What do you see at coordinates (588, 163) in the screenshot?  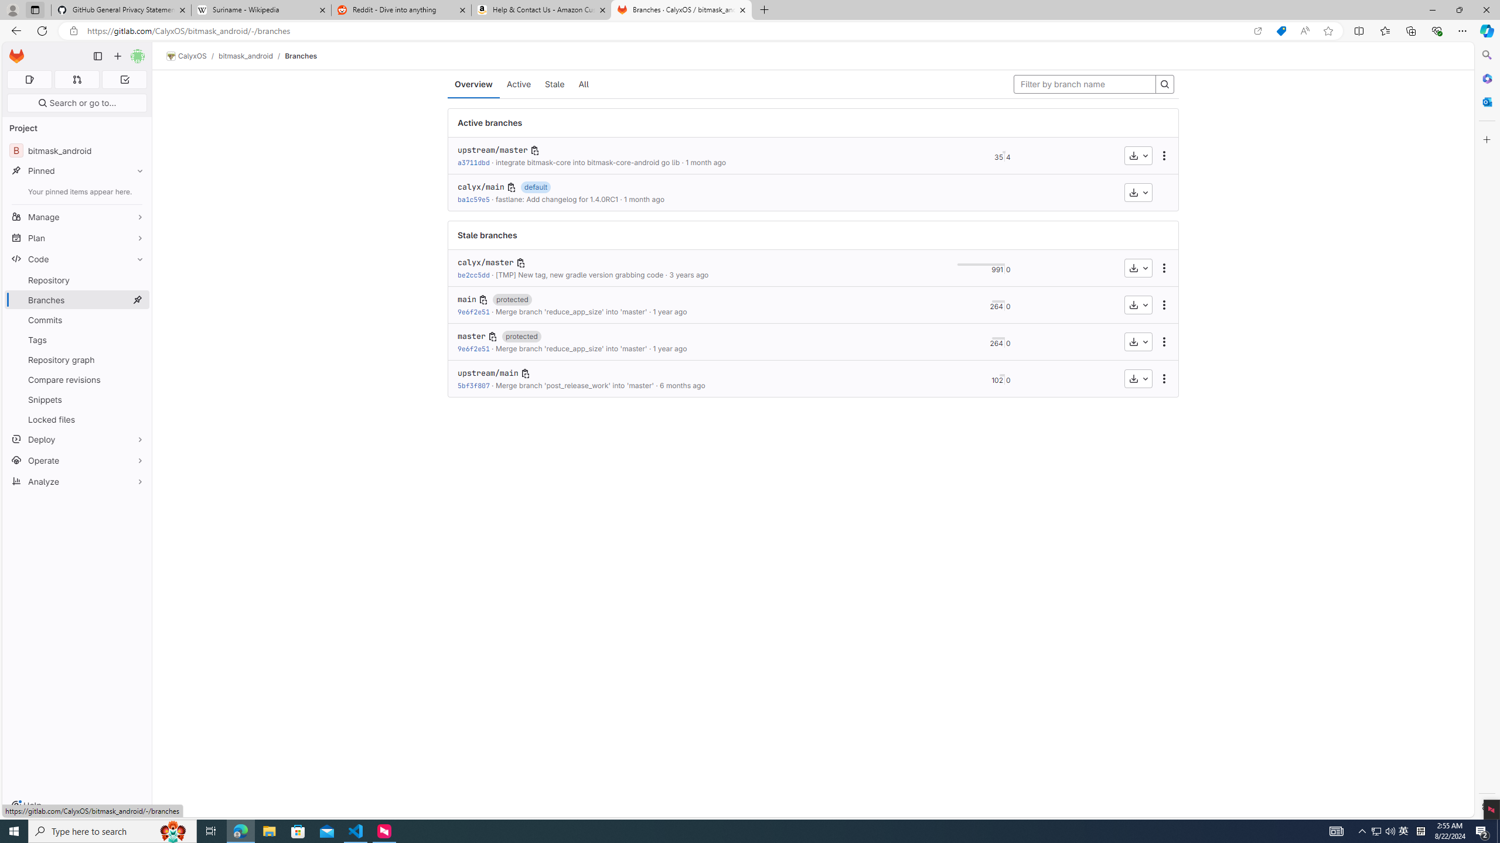 I see `integrate bitmask-core into bitmask-core-android go lib` at bounding box center [588, 163].